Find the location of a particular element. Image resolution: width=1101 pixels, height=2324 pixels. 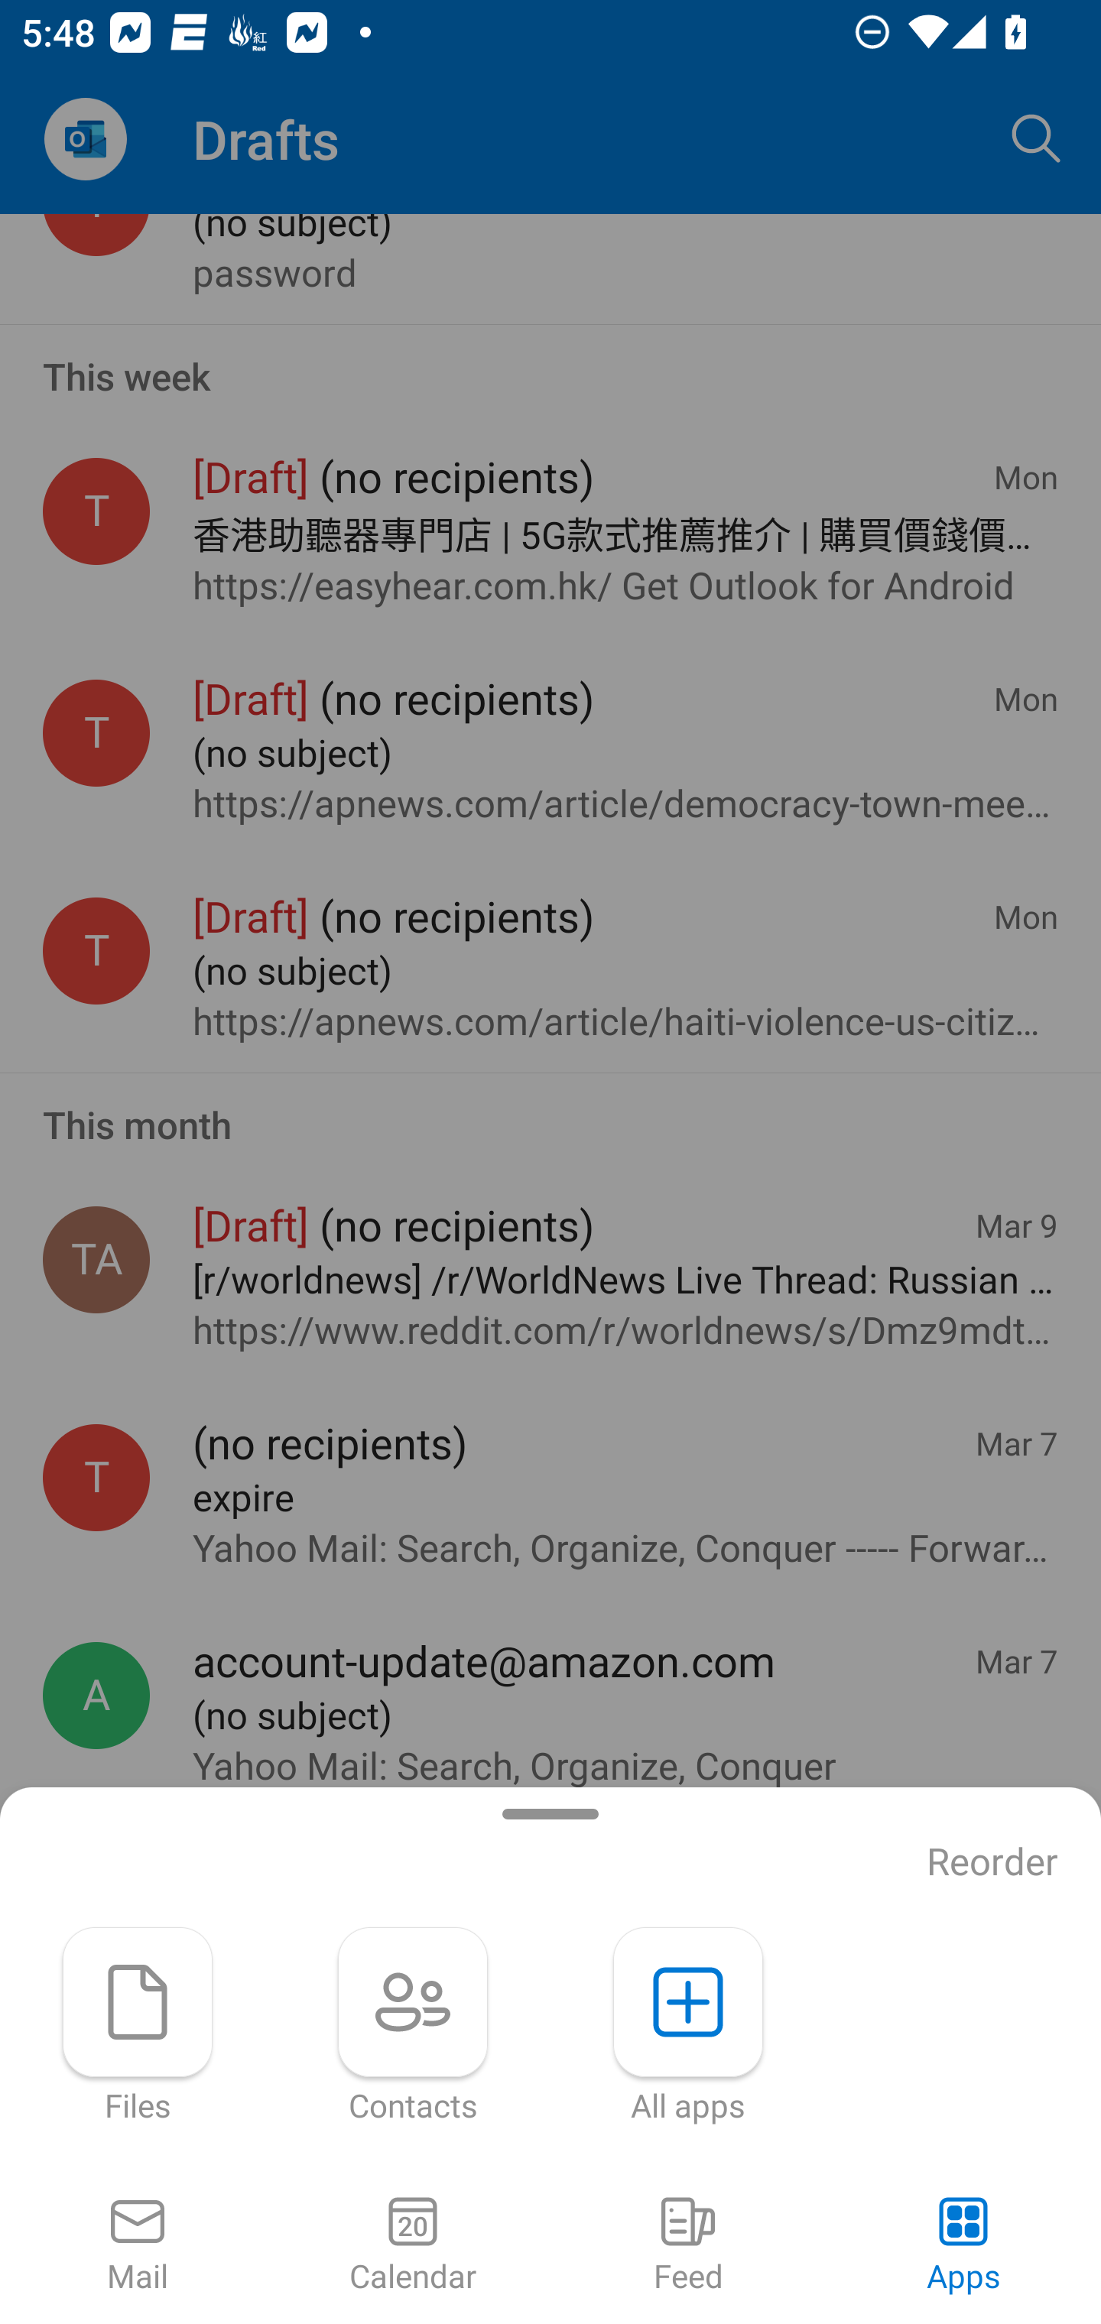

Files is located at coordinates (138, 2026).